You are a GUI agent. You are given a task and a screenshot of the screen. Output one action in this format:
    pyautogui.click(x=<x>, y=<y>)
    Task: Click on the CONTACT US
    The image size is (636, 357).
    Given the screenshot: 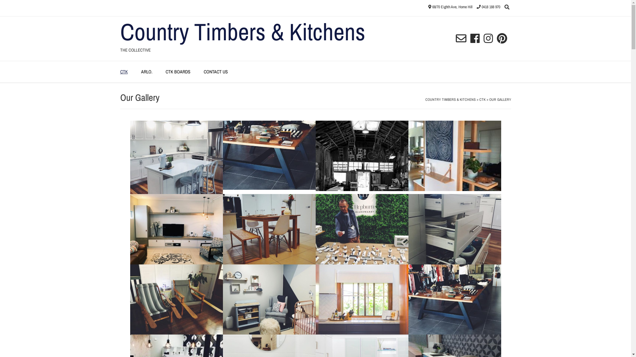 What is the action you would take?
    pyautogui.click(x=215, y=72)
    